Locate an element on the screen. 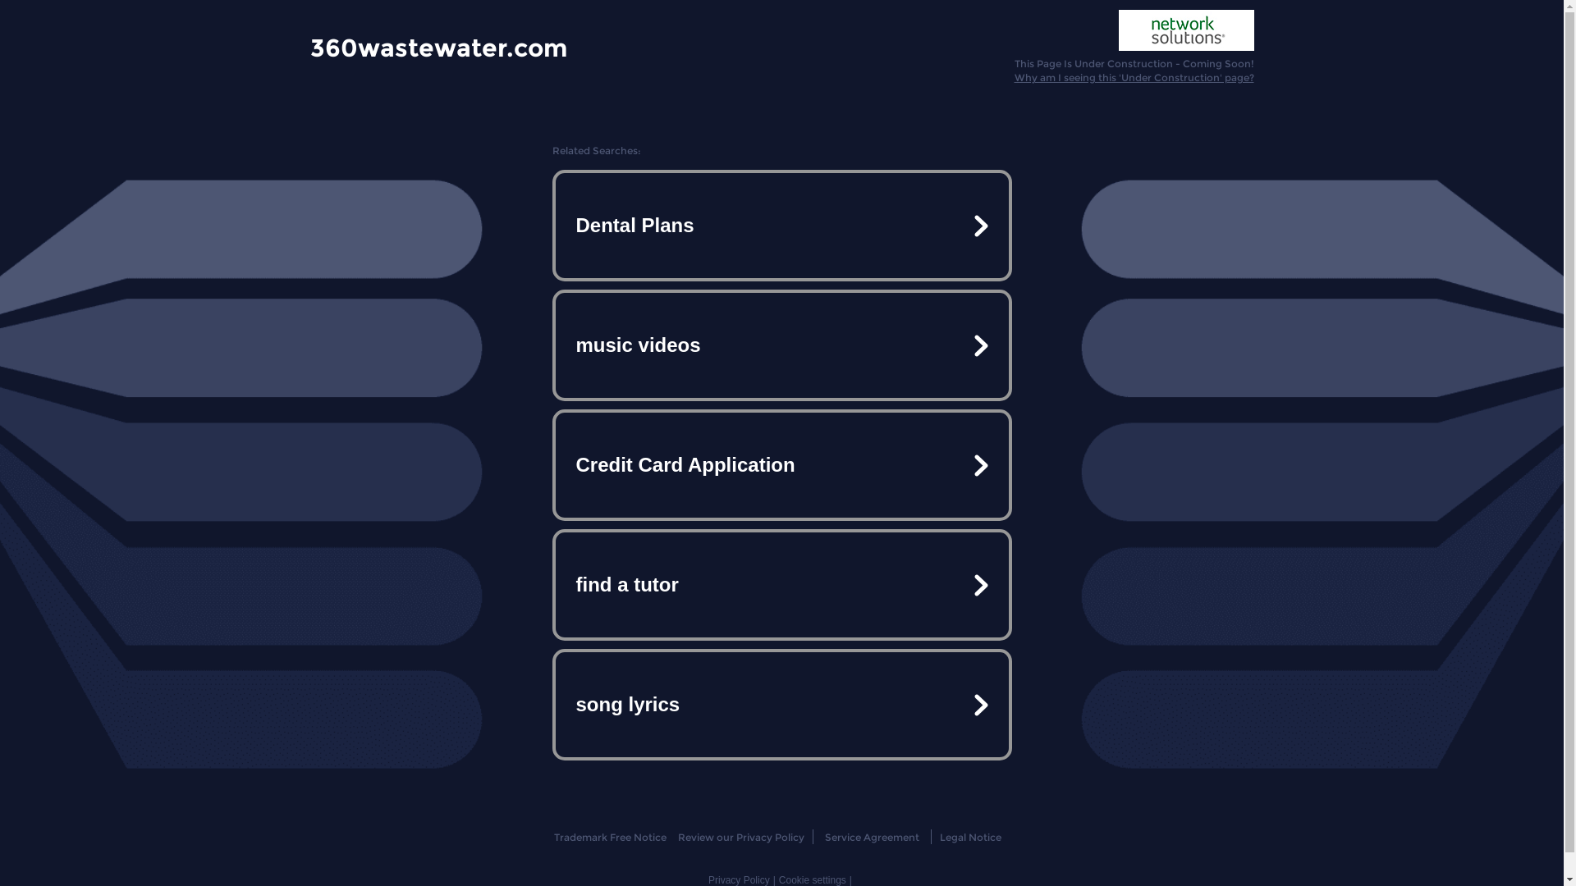  music videos is located at coordinates (781, 345).